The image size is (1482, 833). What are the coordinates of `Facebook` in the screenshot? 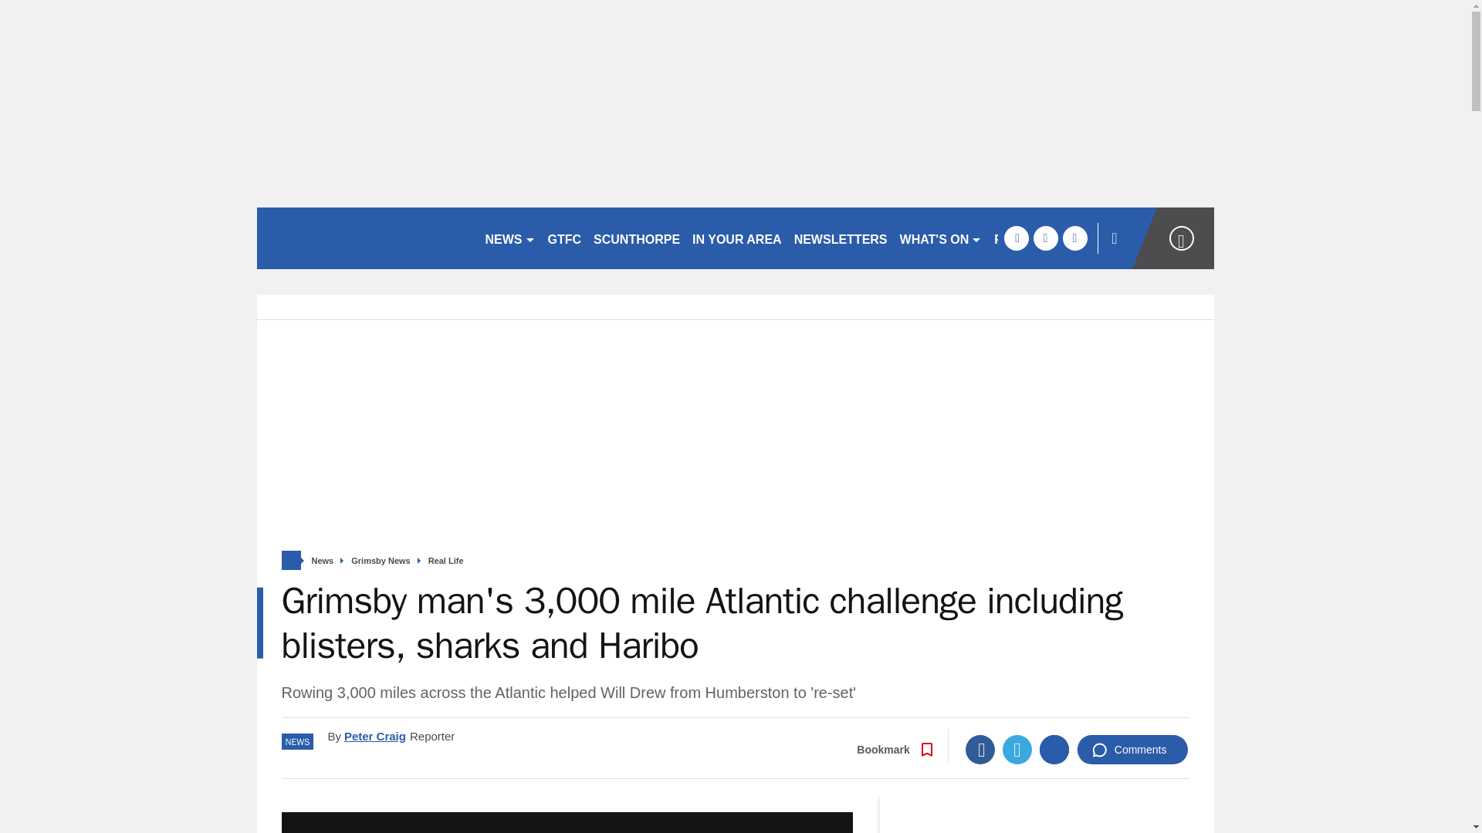 It's located at (980, 750).